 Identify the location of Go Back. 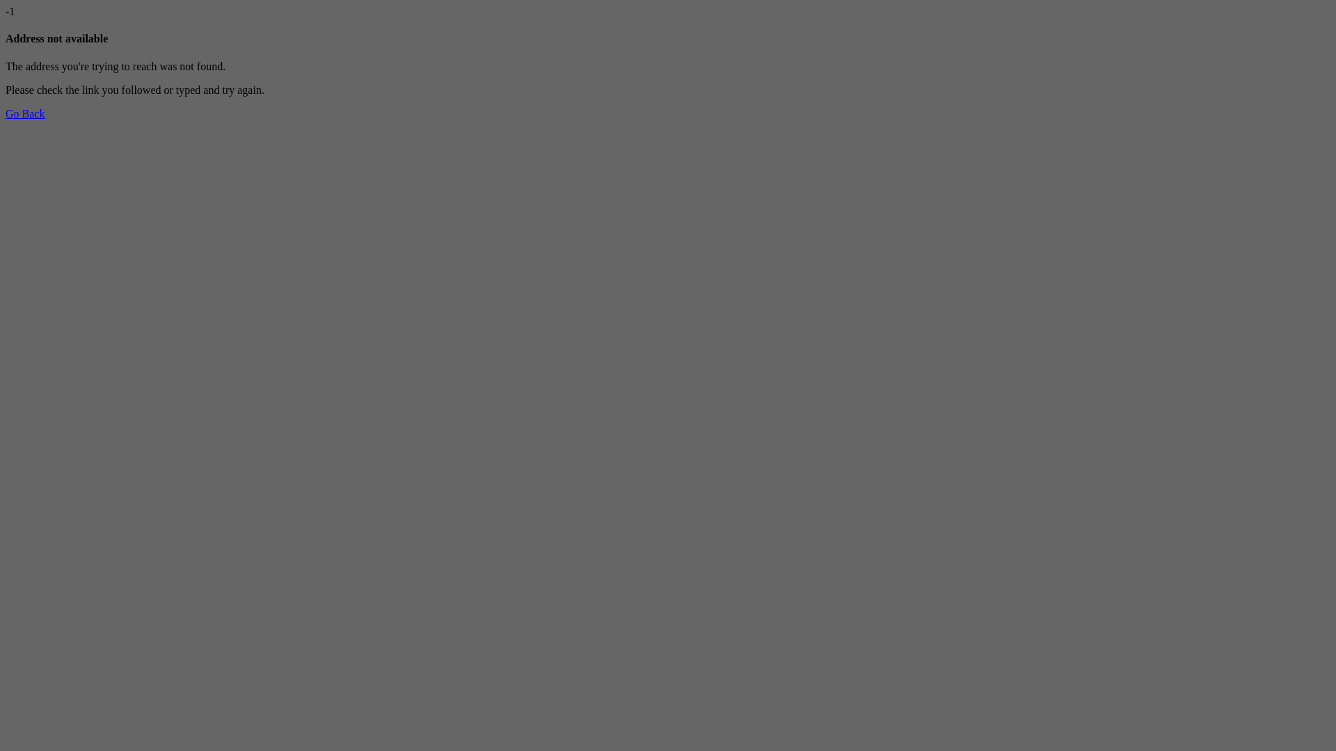
(25, 114).